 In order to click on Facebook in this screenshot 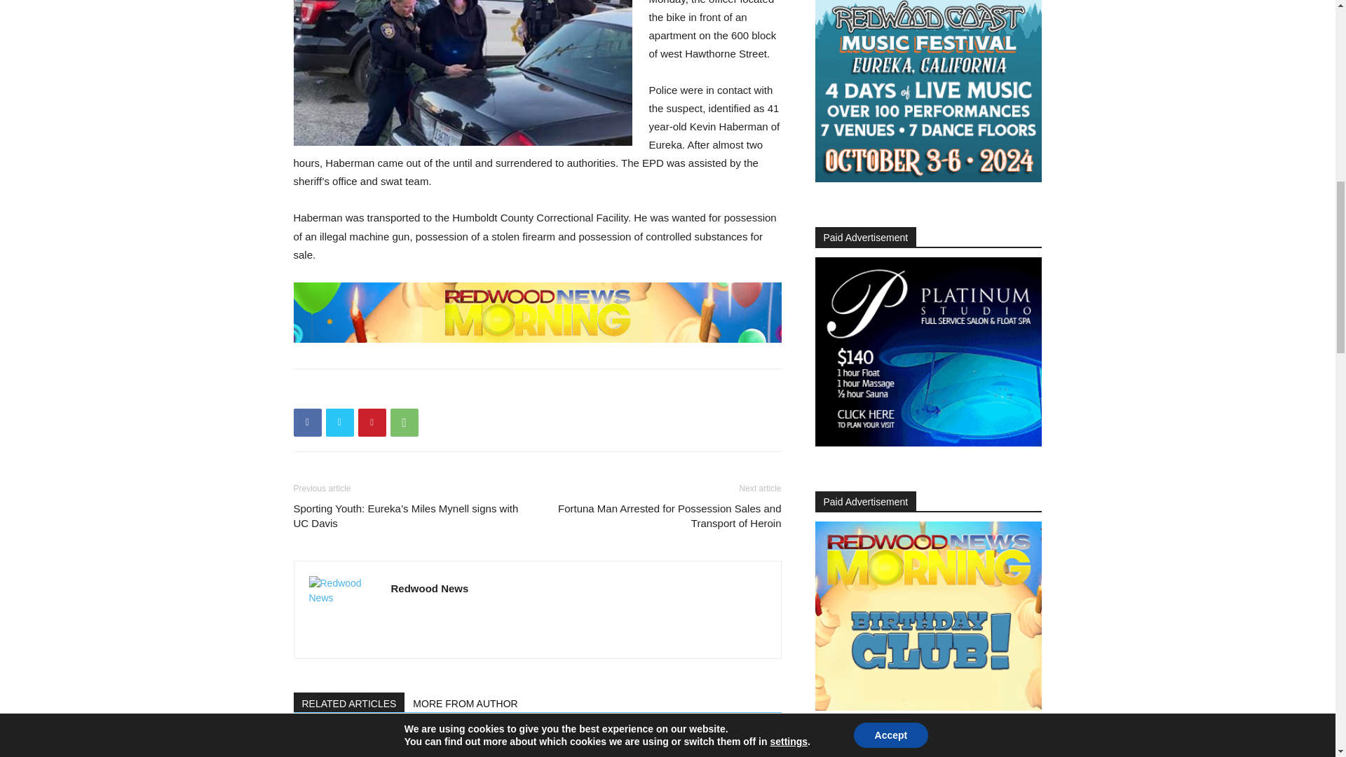, I will do `click(307, 423)`.